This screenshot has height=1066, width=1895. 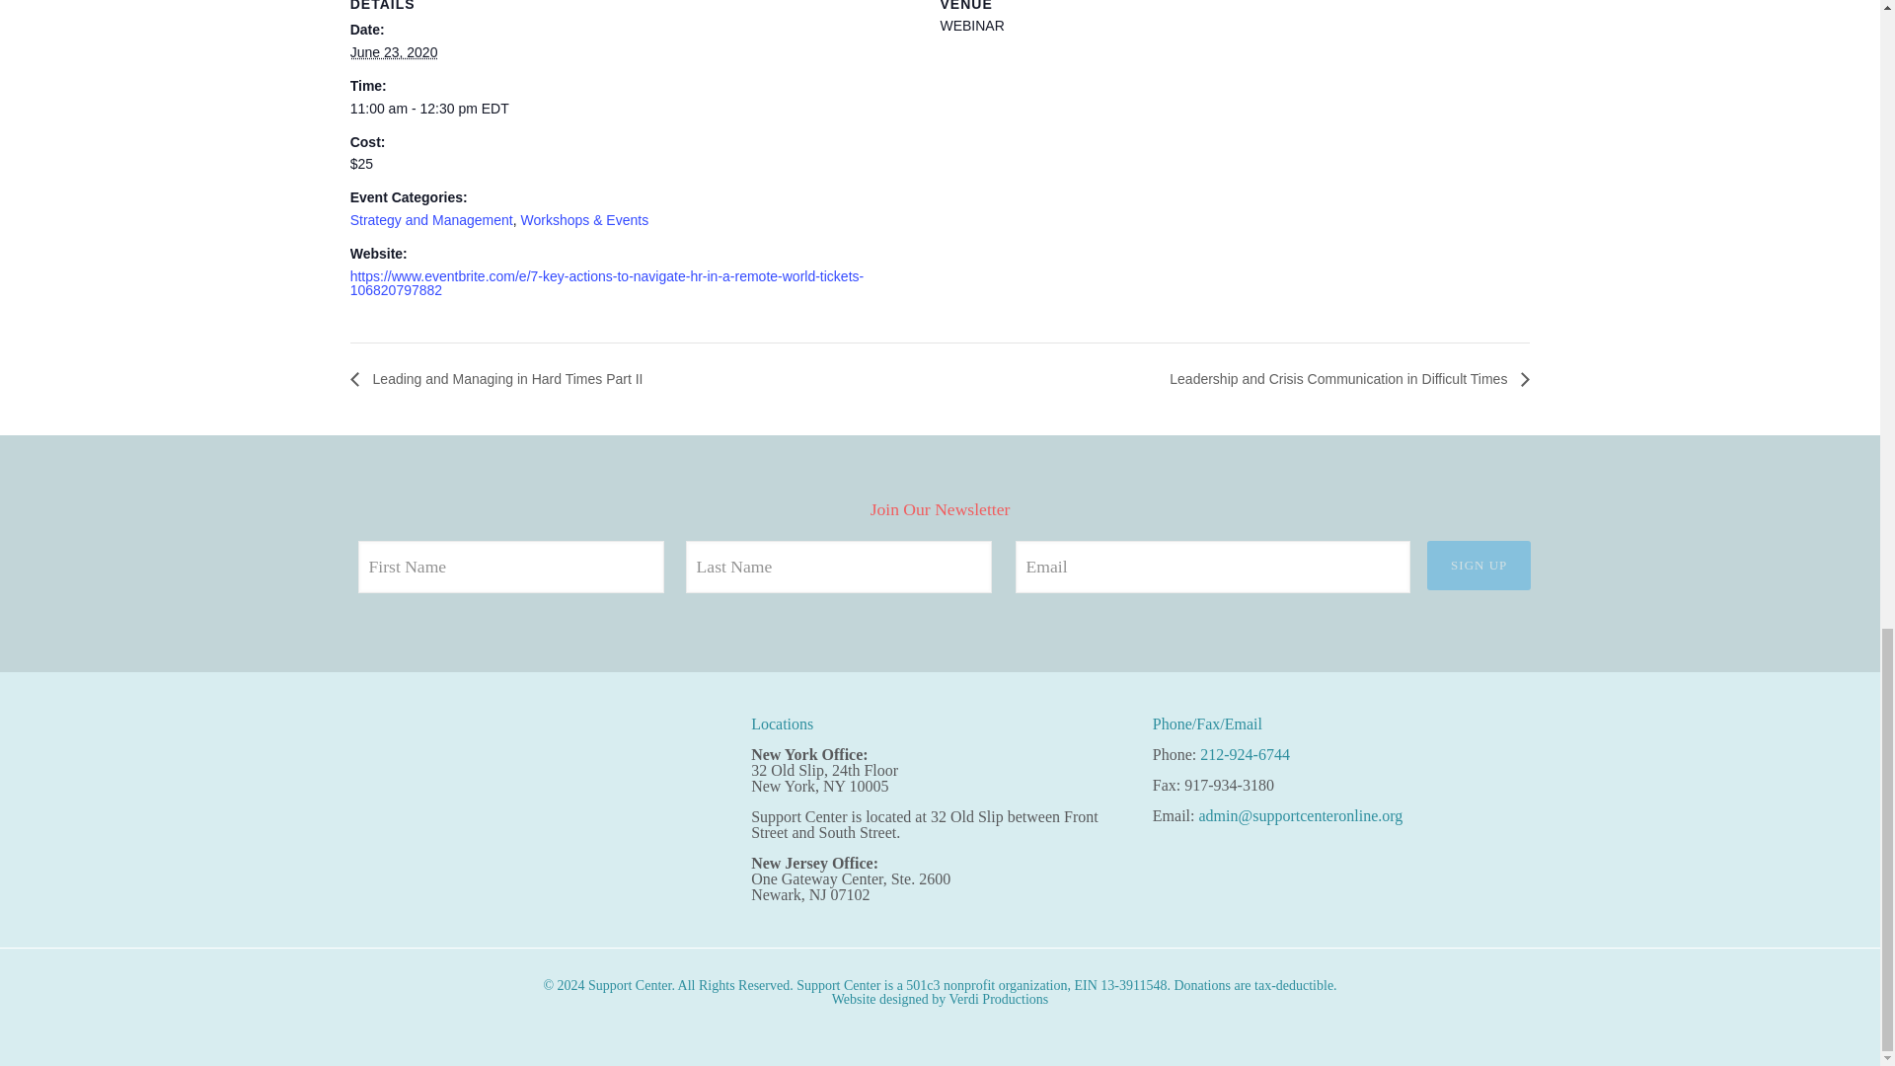 What do you see at coordinates (490, 742) in the screenshot?
I see `LinkedIn` at bounding box center [490, 742].